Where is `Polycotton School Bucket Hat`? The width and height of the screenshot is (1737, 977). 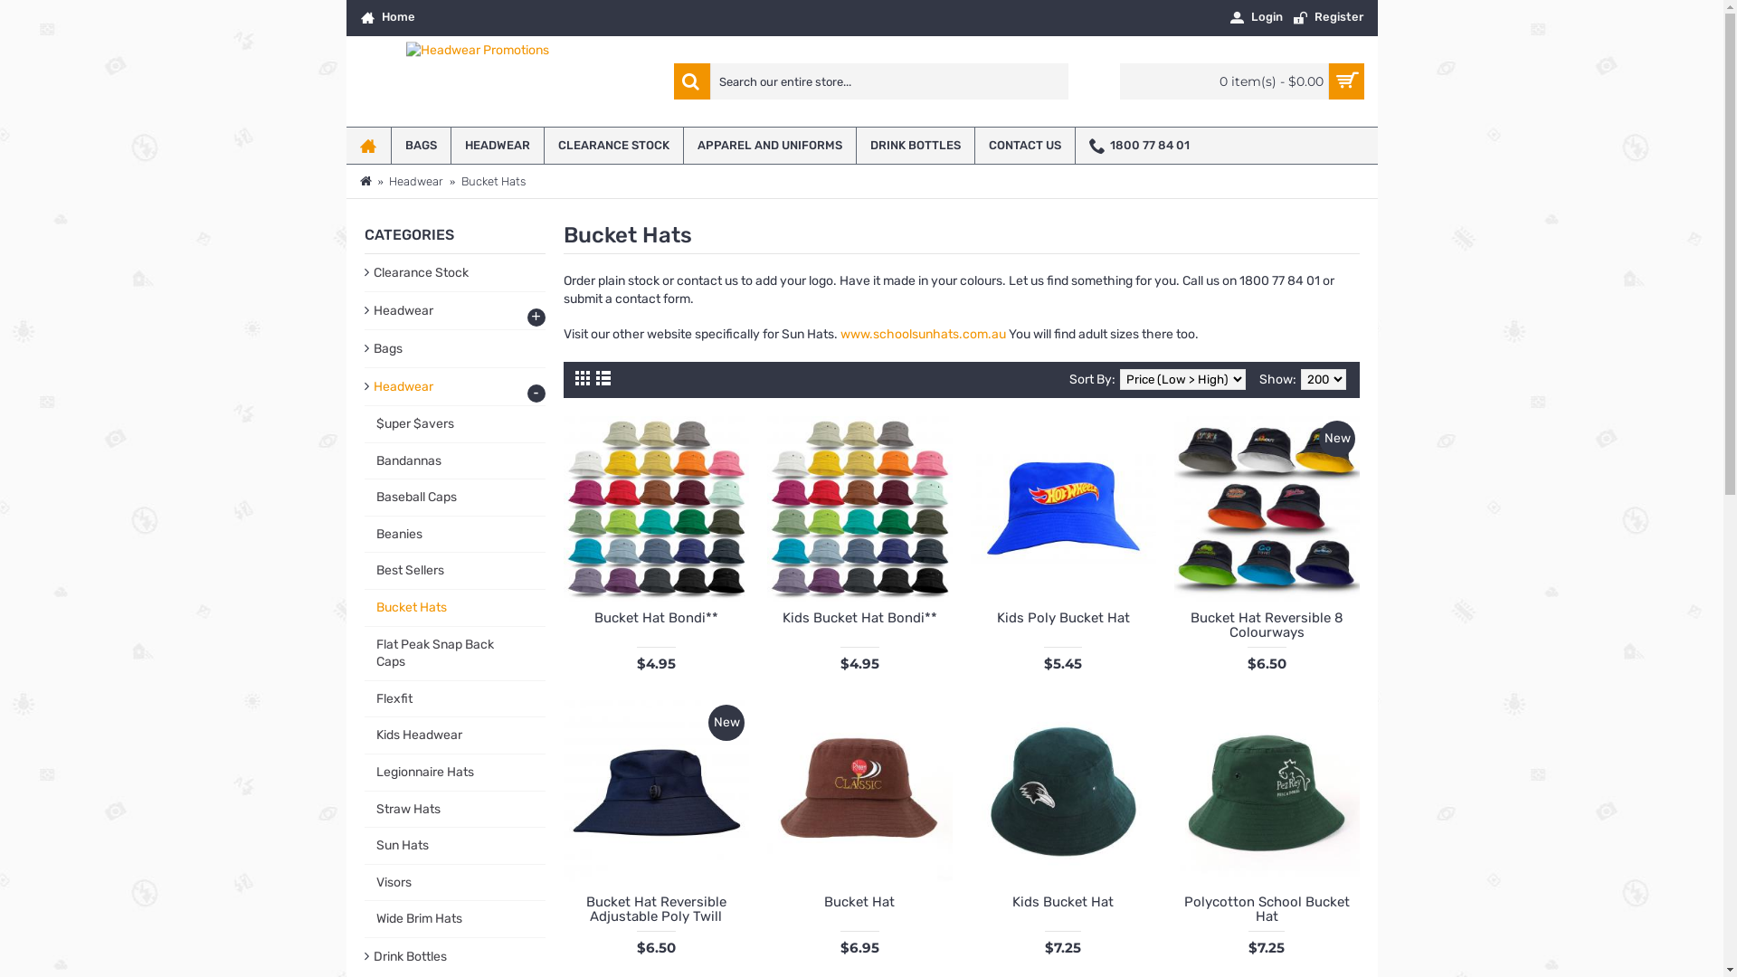
Polycotton School Bucket Hat is located at coordinates (1267, 908).